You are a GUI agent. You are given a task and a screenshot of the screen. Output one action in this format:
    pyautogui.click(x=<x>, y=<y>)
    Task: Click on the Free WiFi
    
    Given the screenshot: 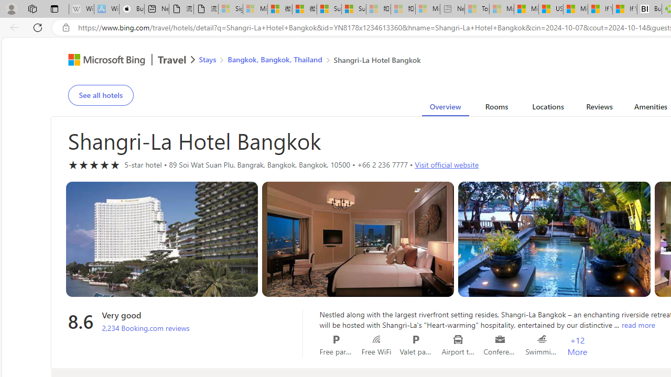 What is the action you would take?
    pyautogui.click(x=376, y=339)
    